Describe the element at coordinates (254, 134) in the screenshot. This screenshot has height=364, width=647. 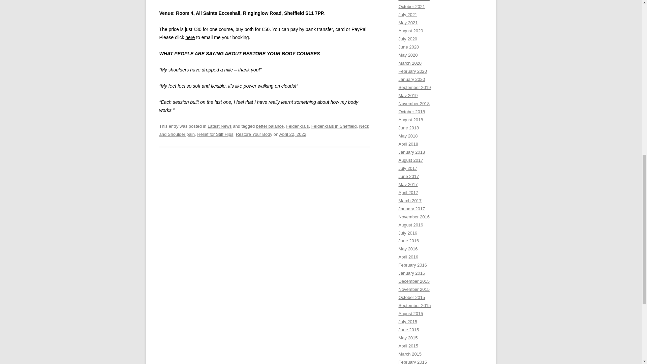
I see `Restore Your Body` at that location.